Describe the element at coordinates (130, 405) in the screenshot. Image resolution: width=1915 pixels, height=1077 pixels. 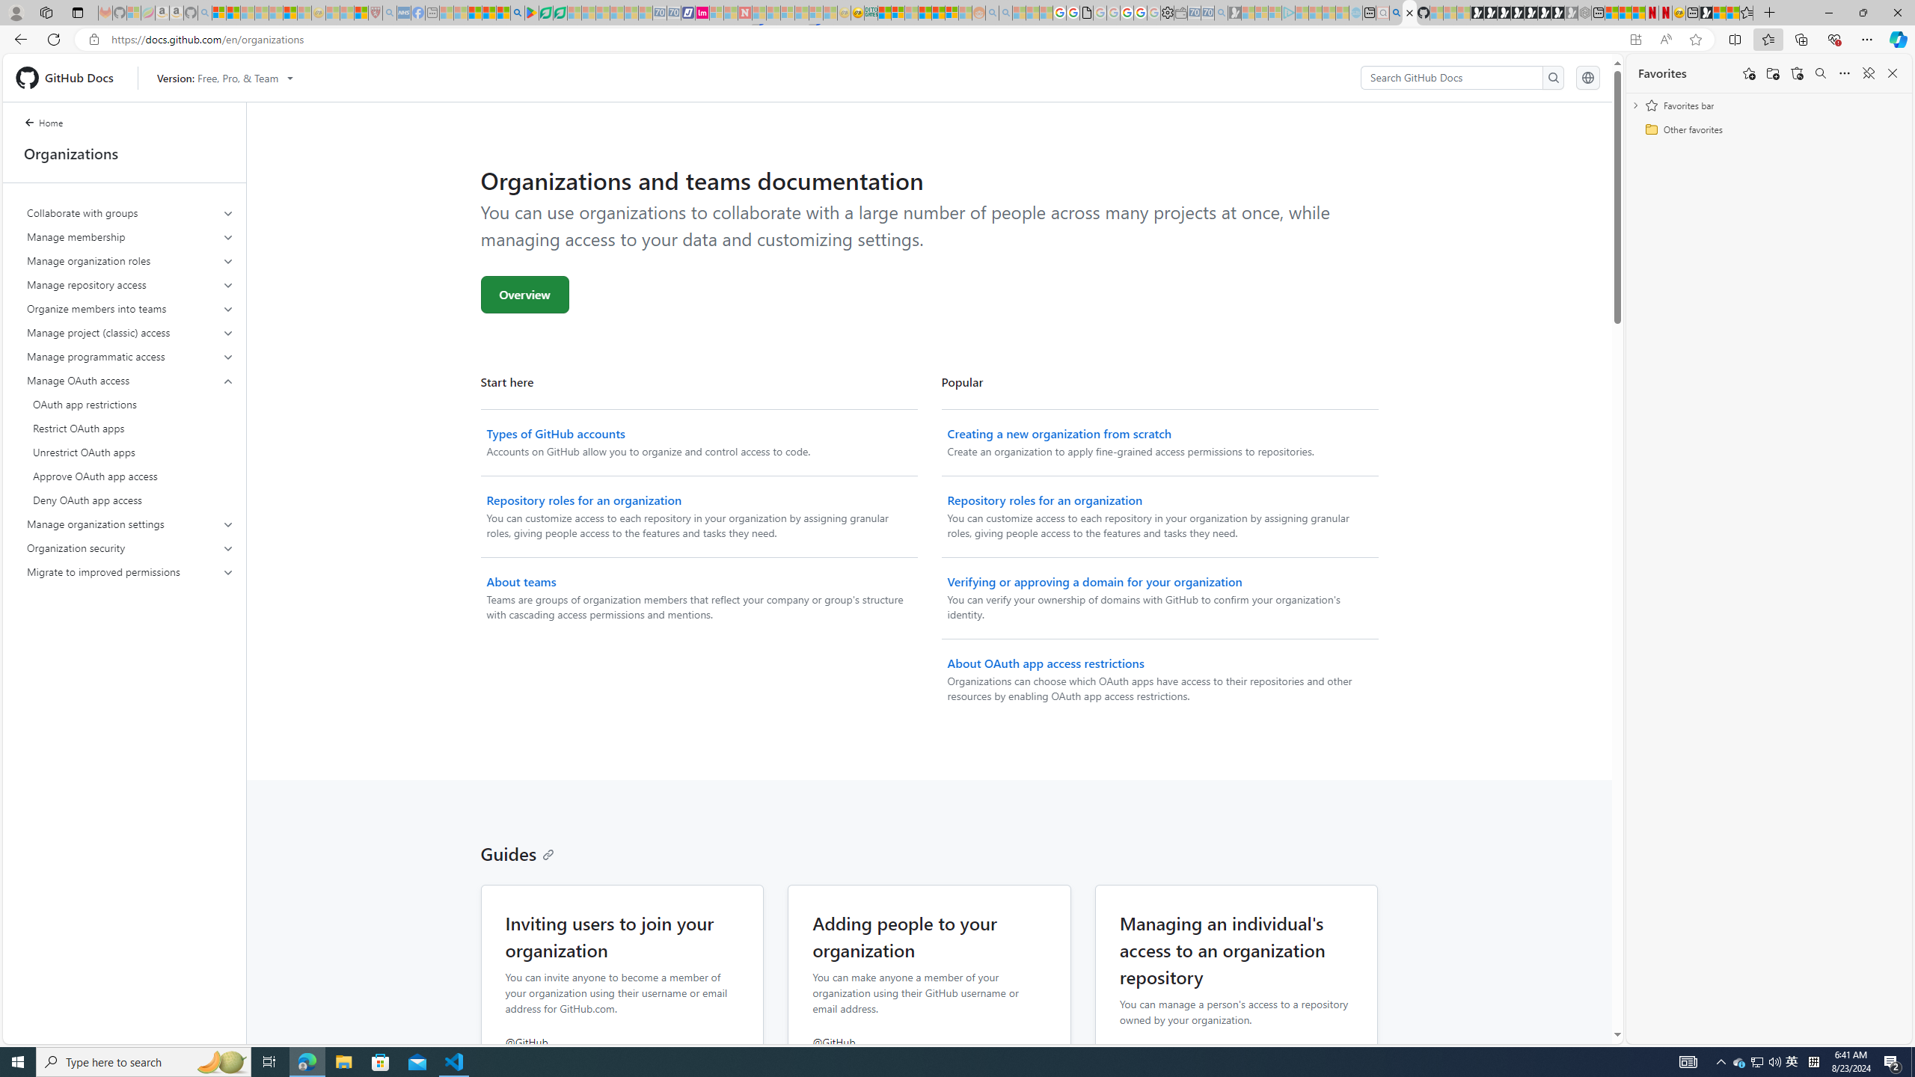
I see `OAuth app restrictions` at that location.